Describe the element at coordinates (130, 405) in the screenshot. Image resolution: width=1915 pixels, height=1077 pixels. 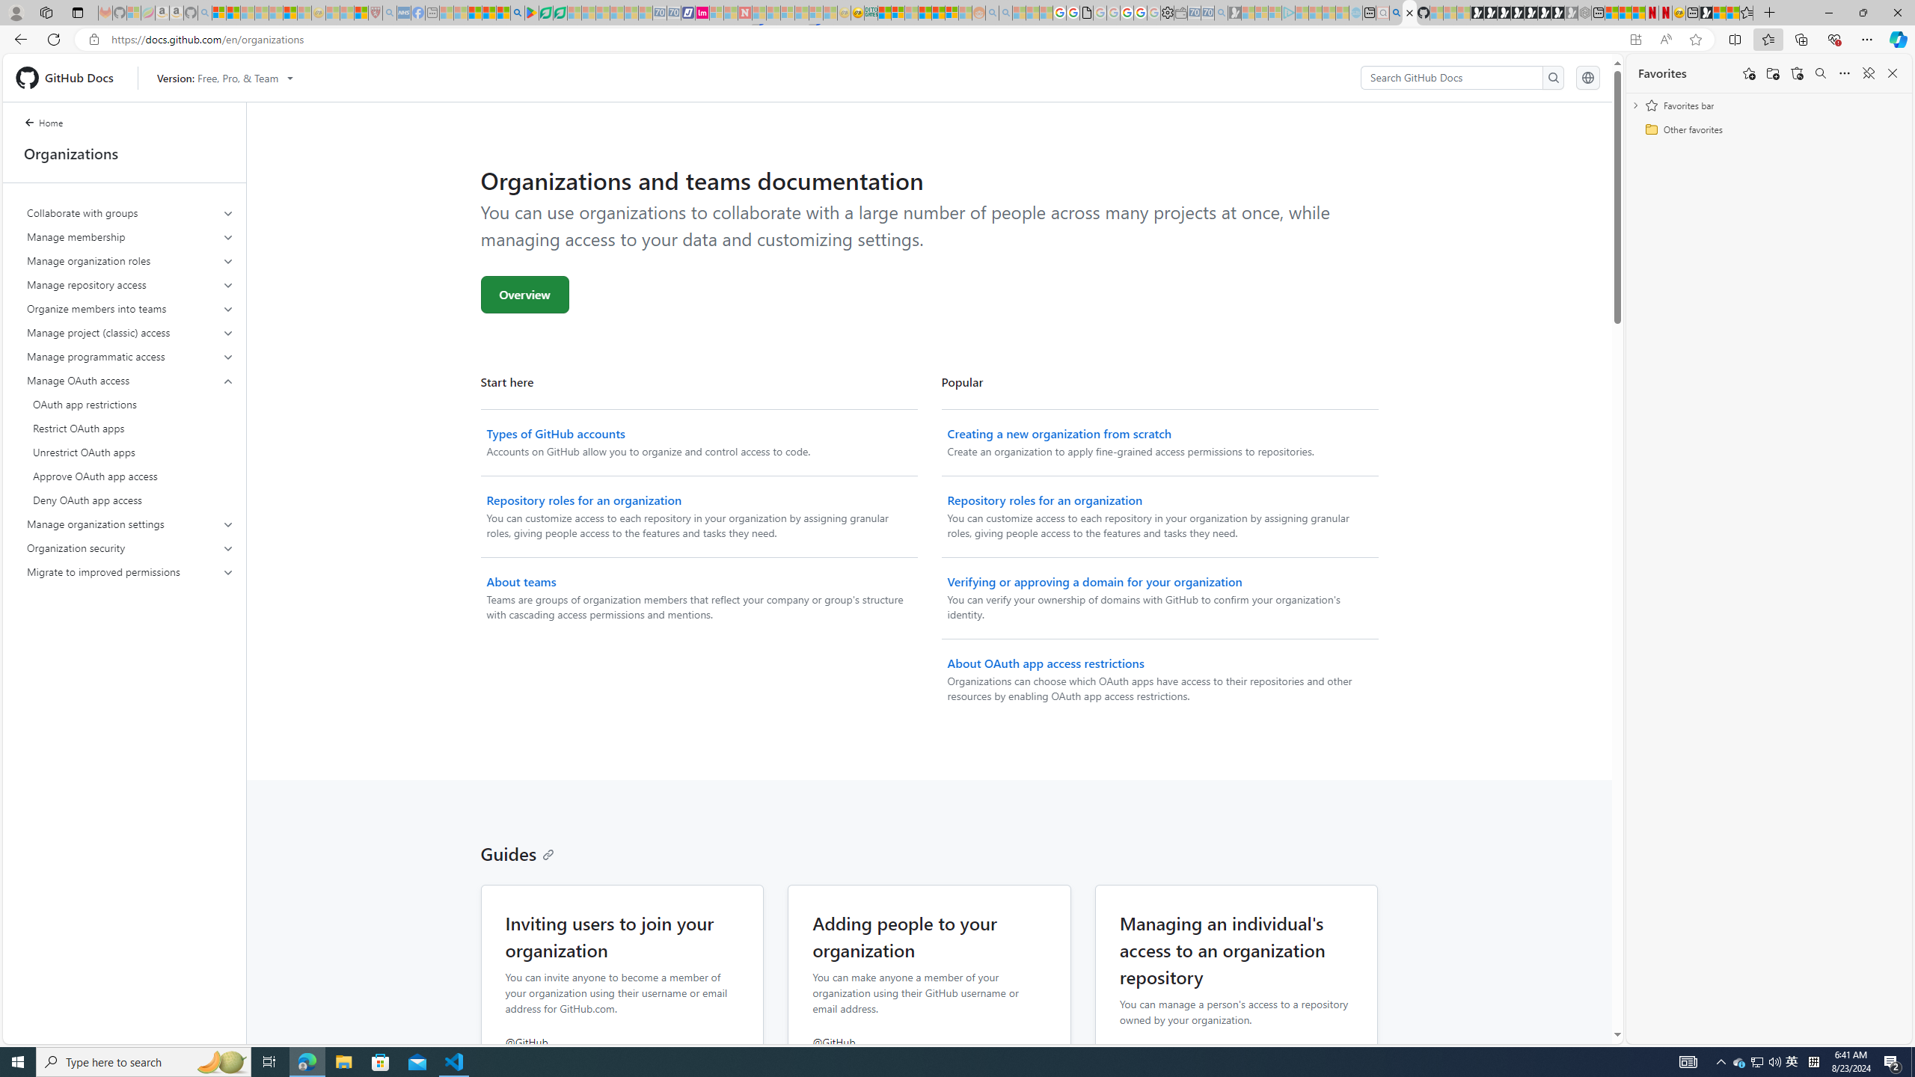
I see `OAuth app restrictions` at that location.